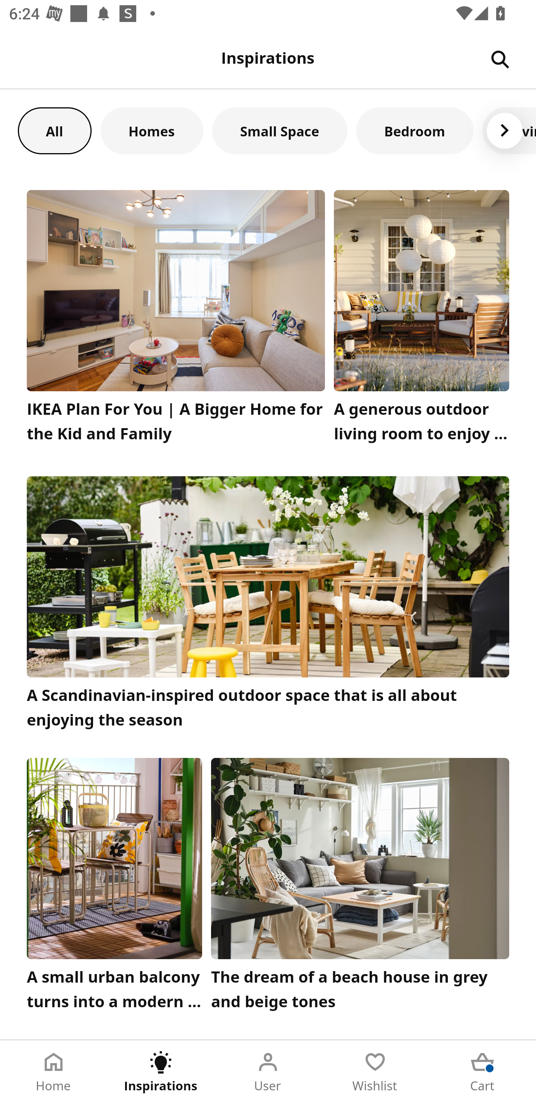  I want to click on The dream of a beach house in grey and beige tones, so click(360, 887).